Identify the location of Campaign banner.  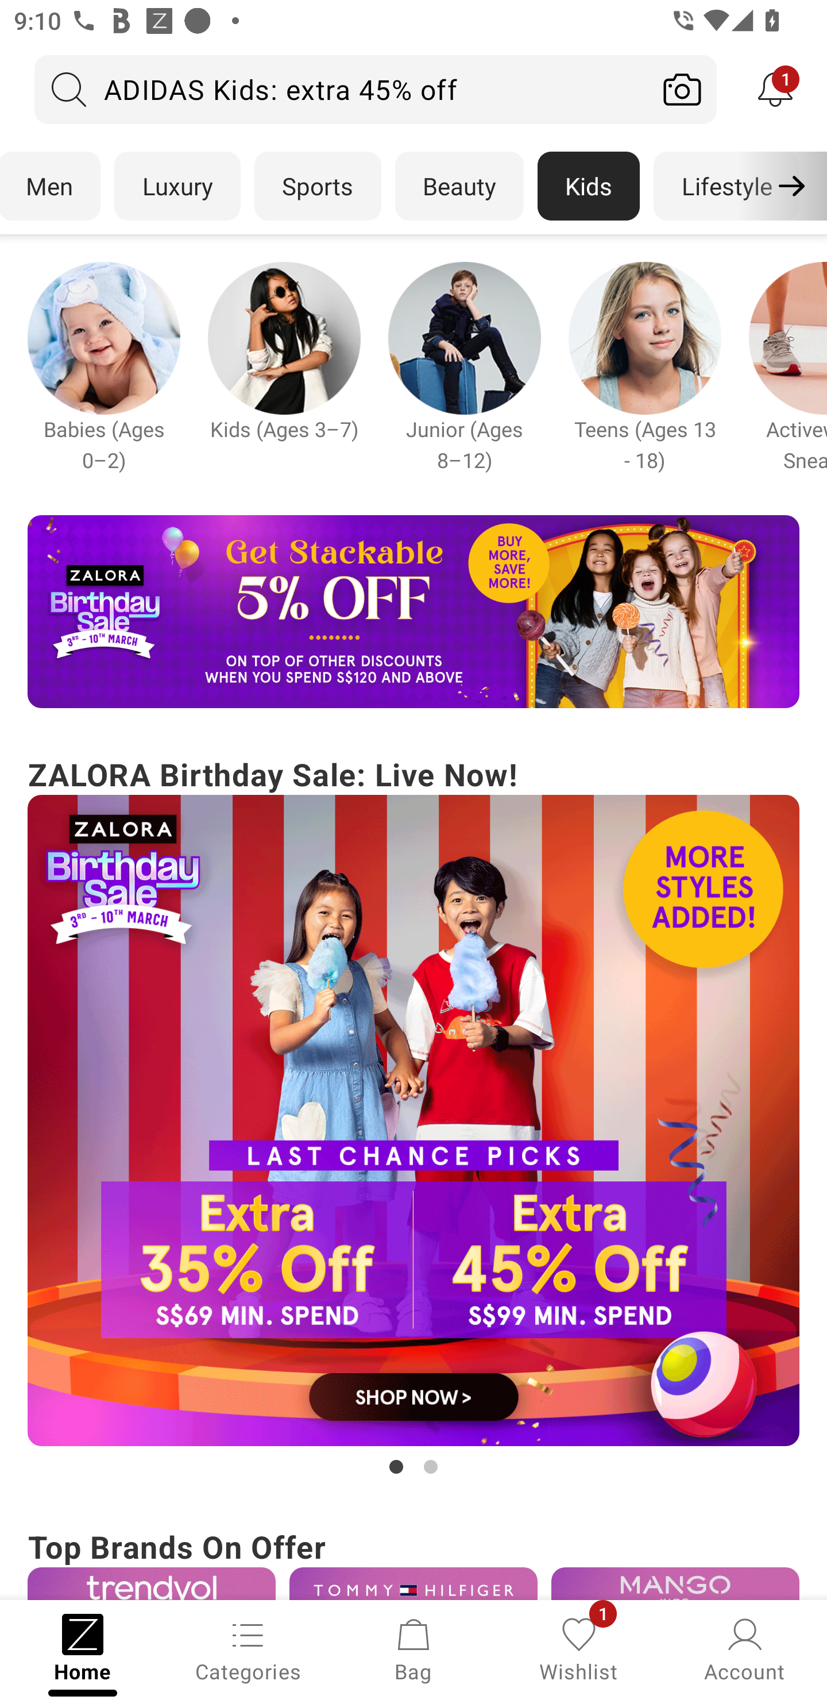
(151, 1583).